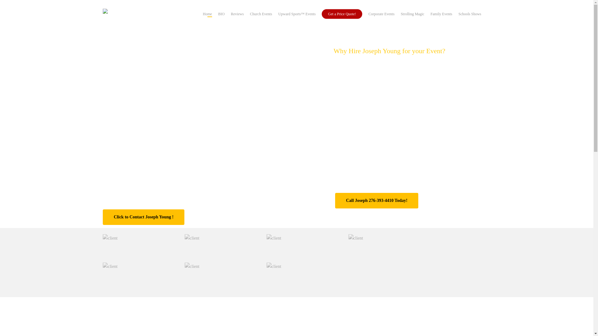  I want to click on Strolling Magic, so click(412, 14).